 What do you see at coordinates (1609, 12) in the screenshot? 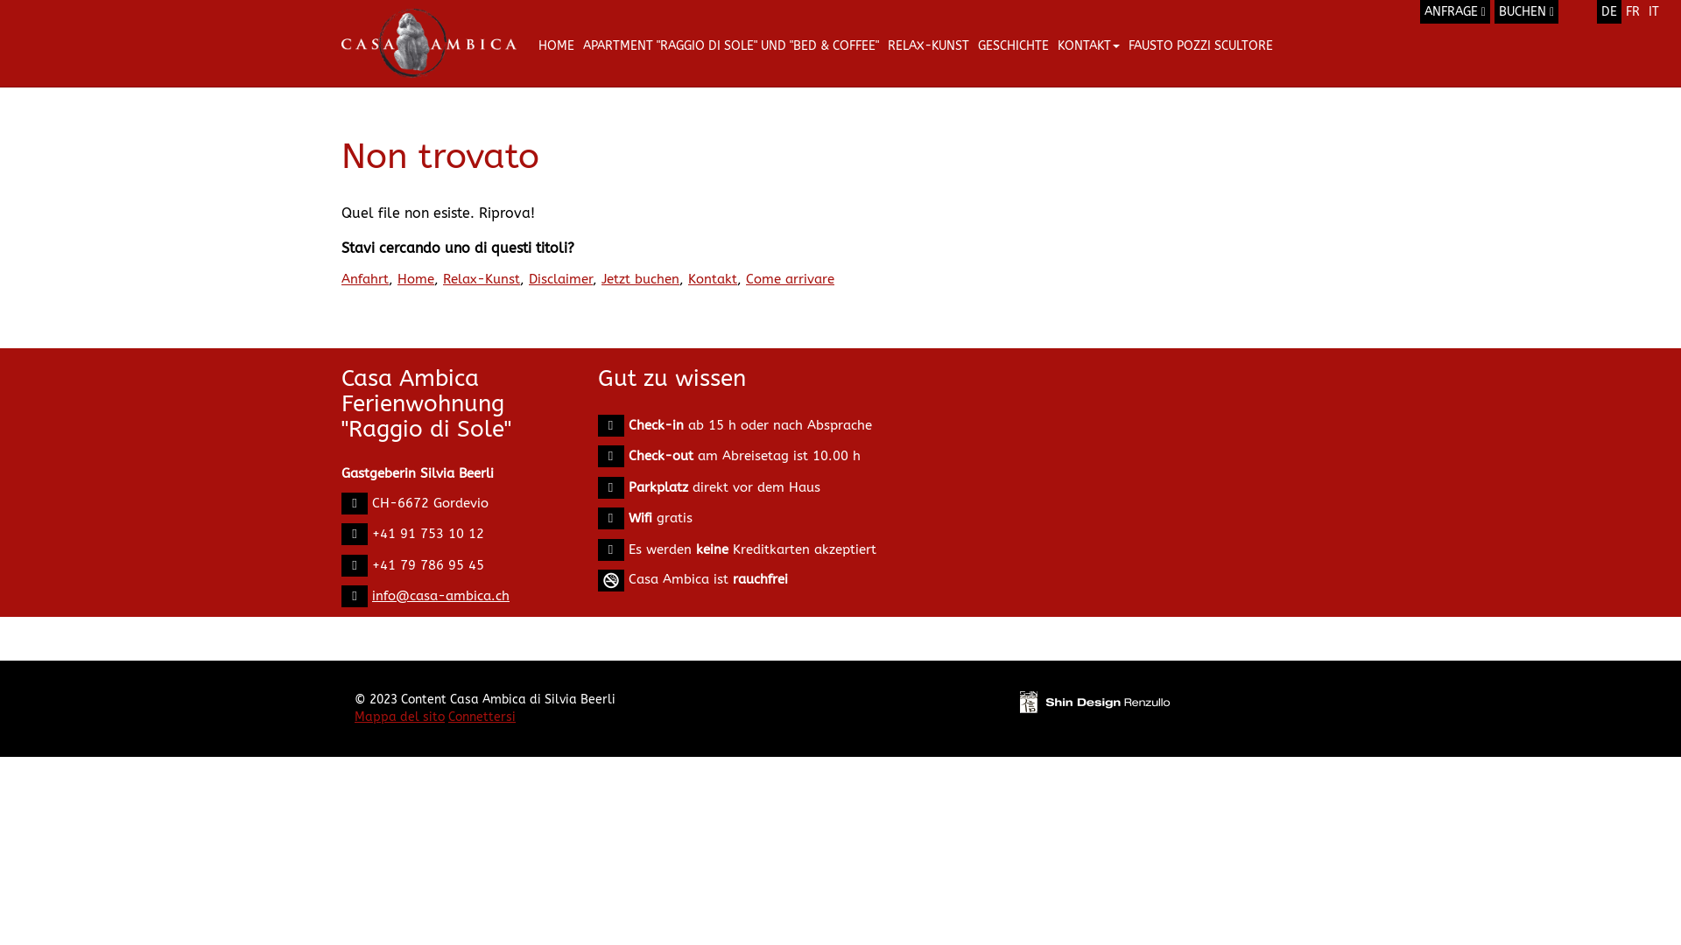
I see `DE` at bounding box center [1609, 12].